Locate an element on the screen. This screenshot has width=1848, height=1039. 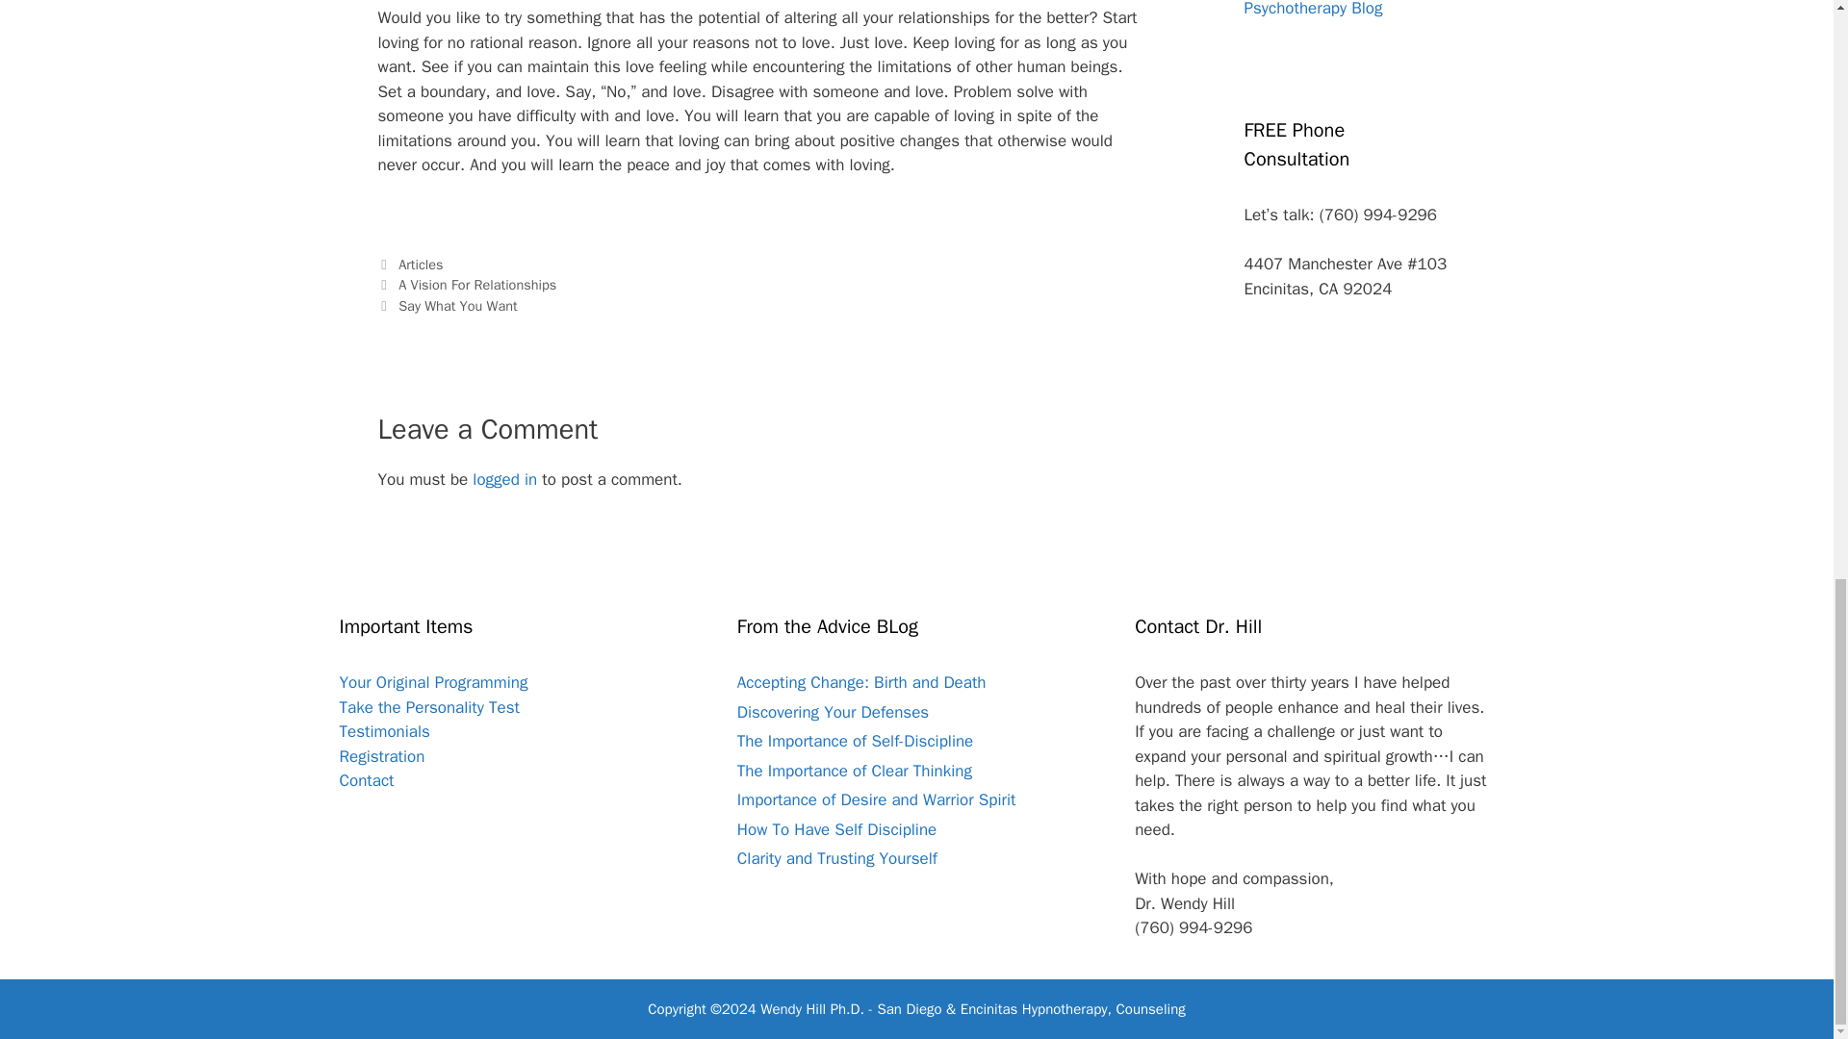
Scroll back to top is located at coordinates (1785, 635).